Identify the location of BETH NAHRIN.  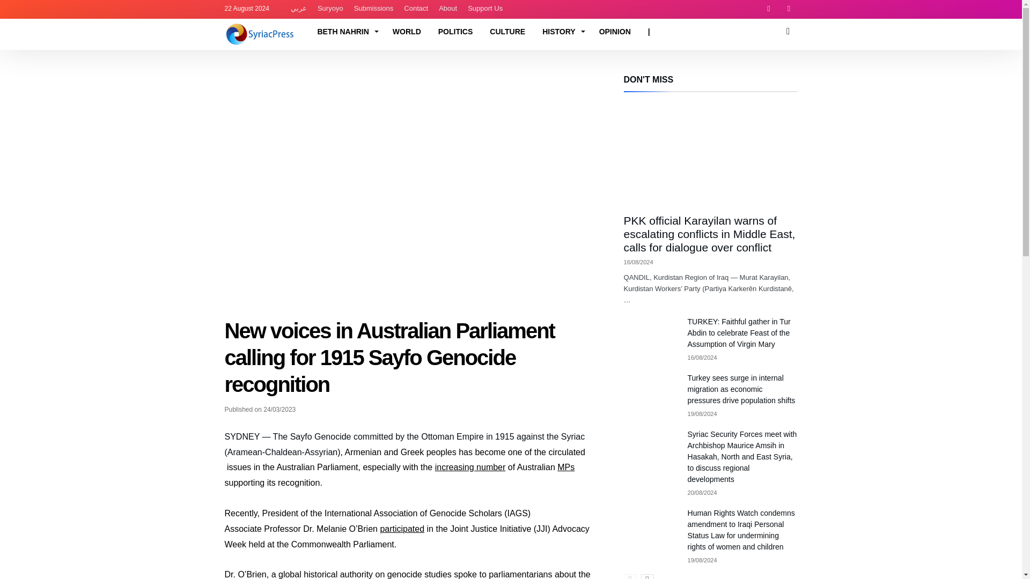
(345, 31).